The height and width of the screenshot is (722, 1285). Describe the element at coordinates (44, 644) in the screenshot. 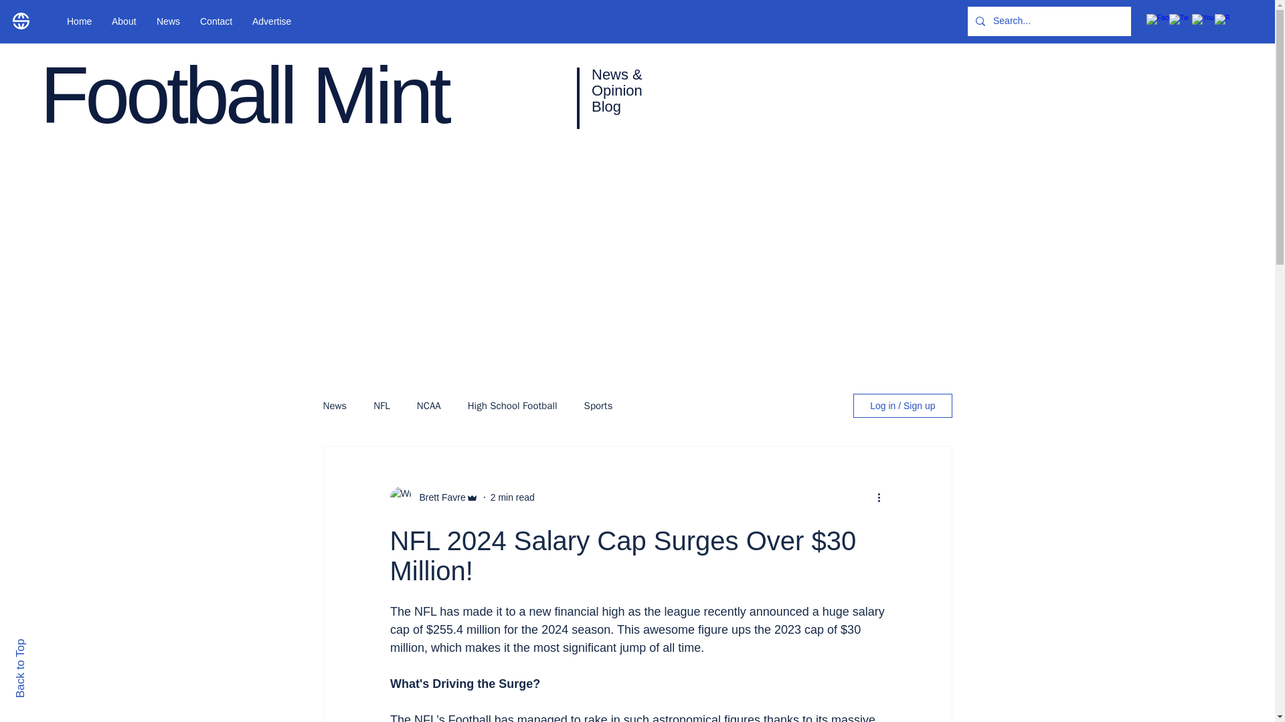

I see `Back to Top` at that location.